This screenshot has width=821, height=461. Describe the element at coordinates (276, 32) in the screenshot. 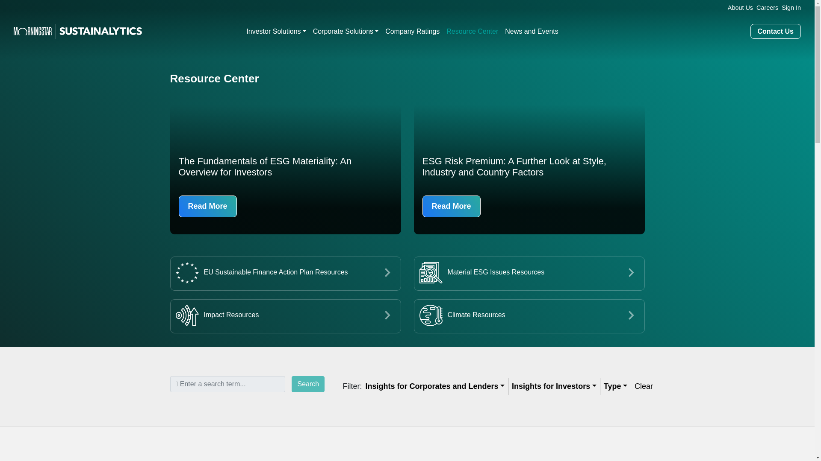

I see `Investor Solutions` at that location.